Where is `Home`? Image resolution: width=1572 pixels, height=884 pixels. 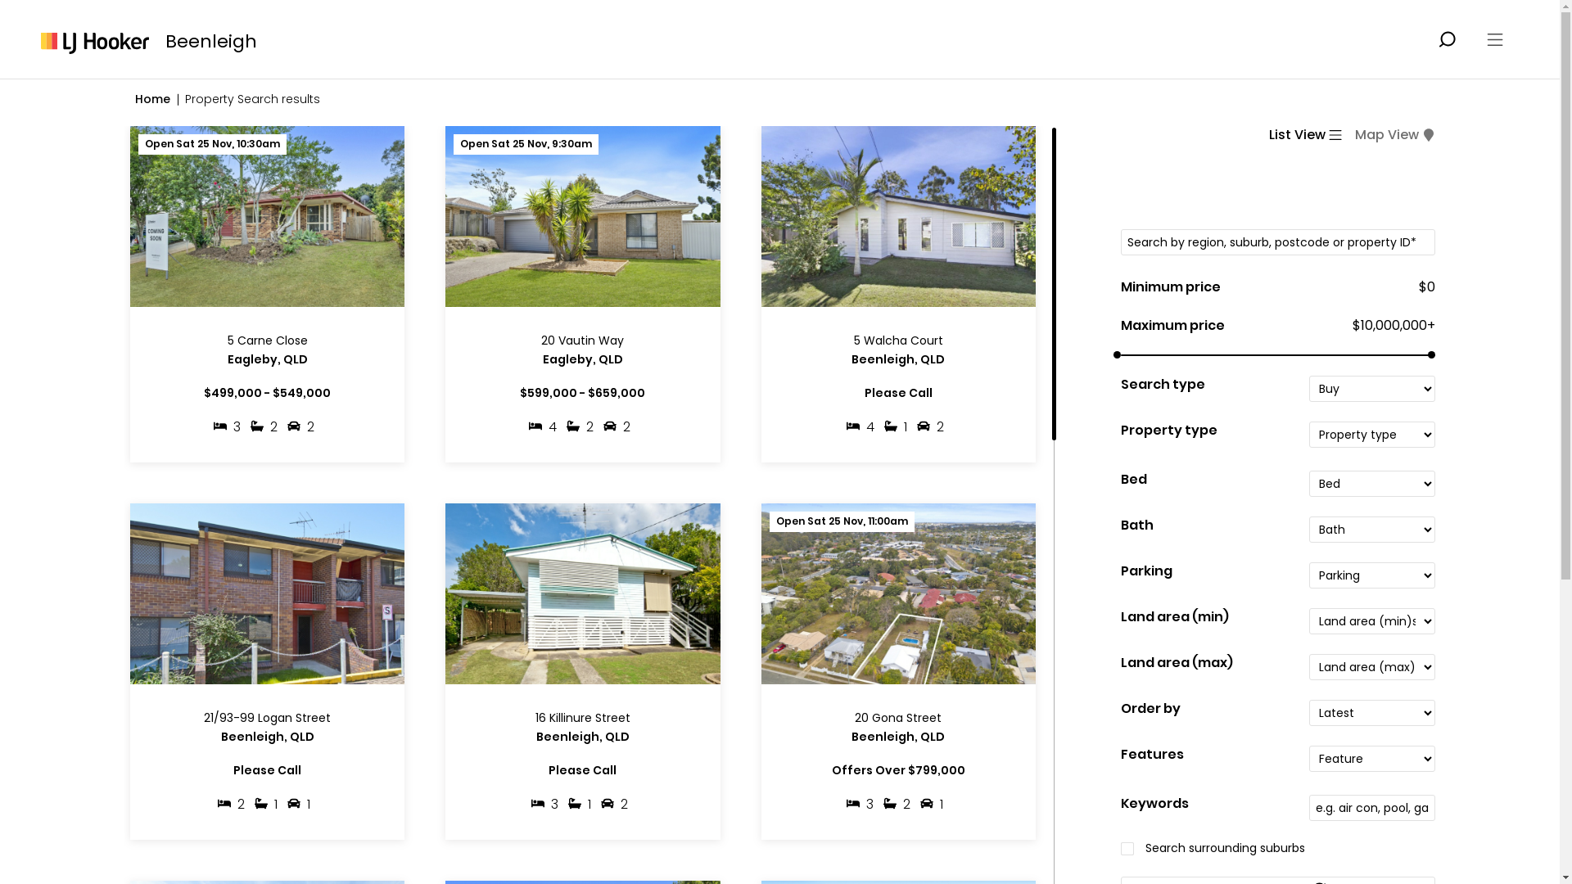
Home is located at coordinates (152, 99).